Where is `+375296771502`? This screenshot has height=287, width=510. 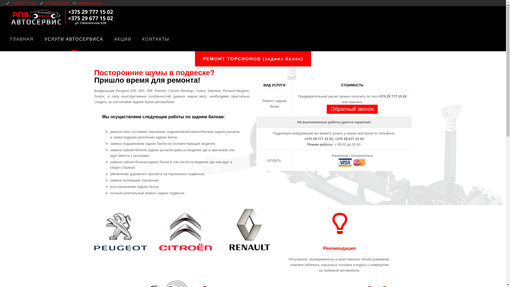
+375296771502 is located at coordinates (57, 3).